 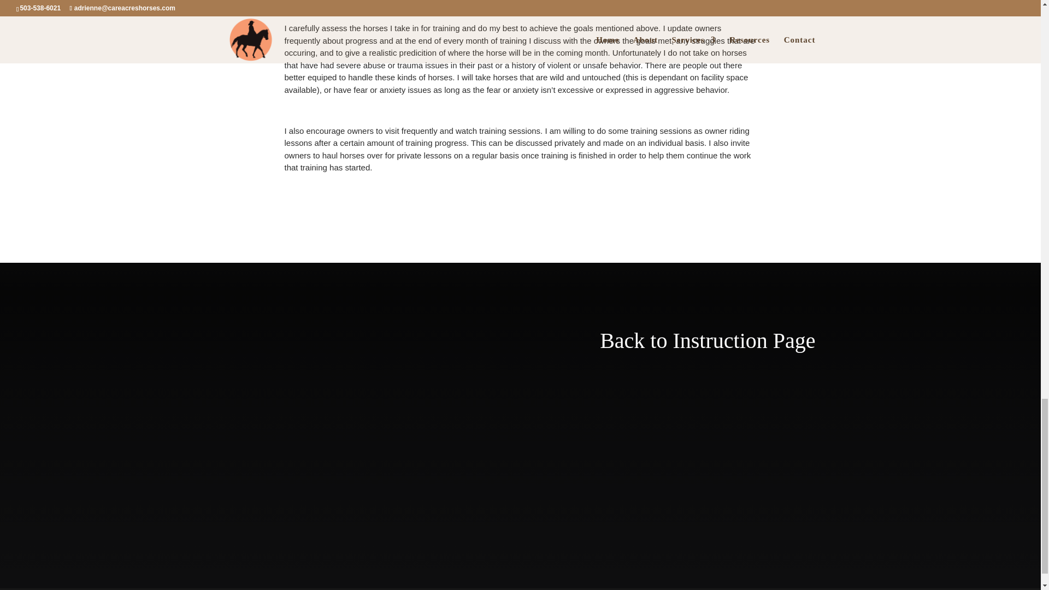 What do you see at coordinates (707, 340) in the screenshot?
I see `Back to Instruction Page` at bounding box center [707, 340].